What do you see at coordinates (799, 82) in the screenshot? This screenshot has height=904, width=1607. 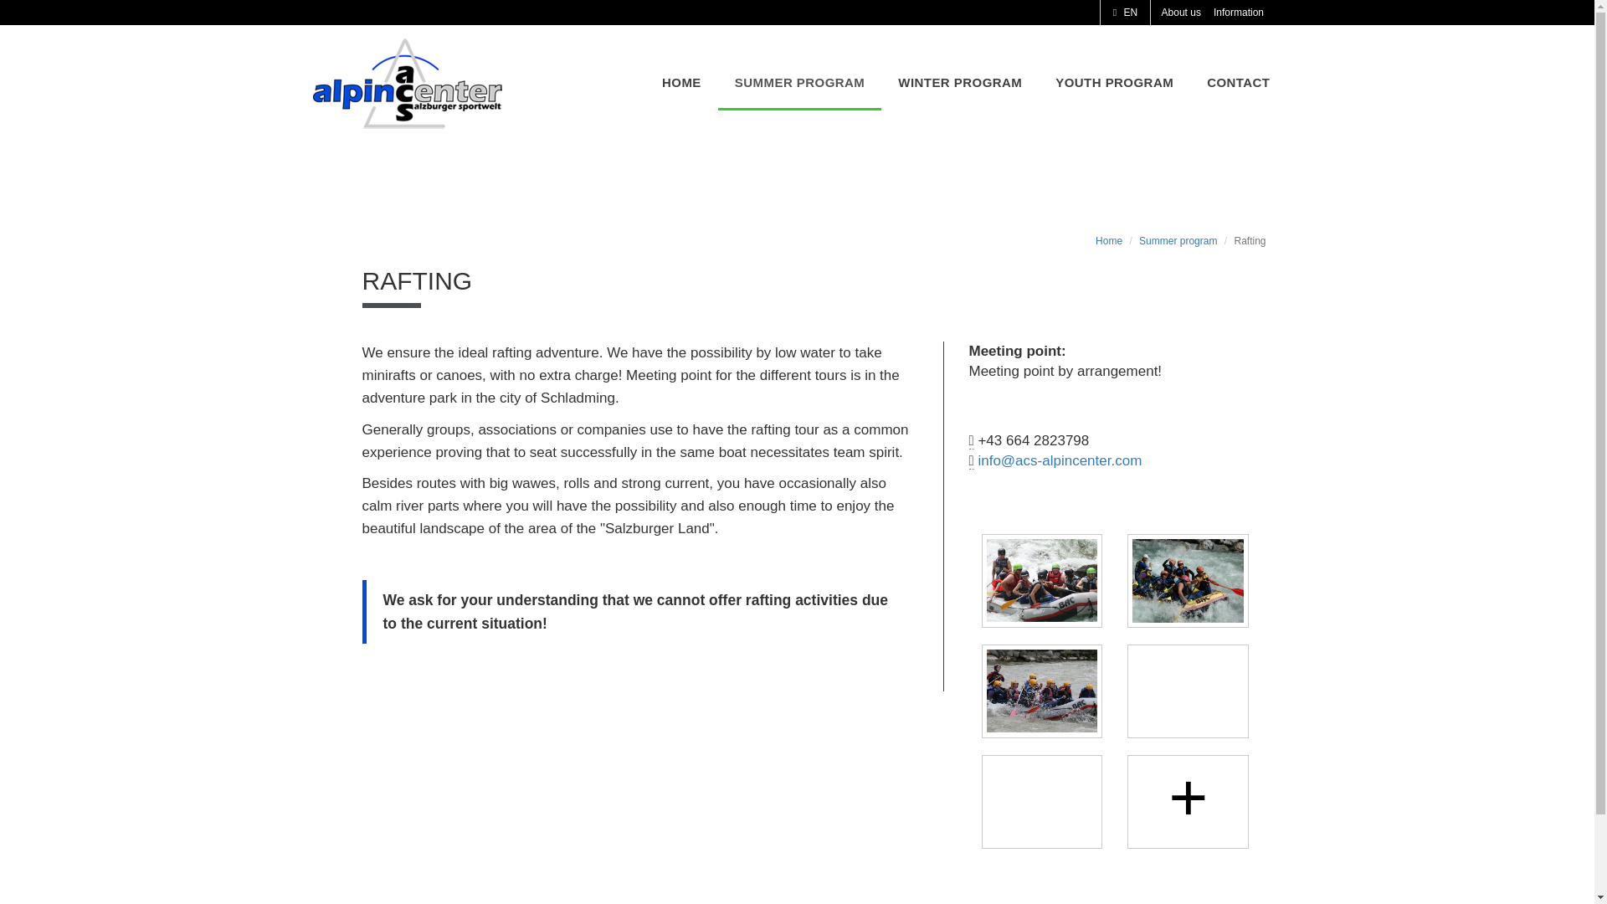 I see `SUMMER PROGRAM` at bounding box center [799, 82].